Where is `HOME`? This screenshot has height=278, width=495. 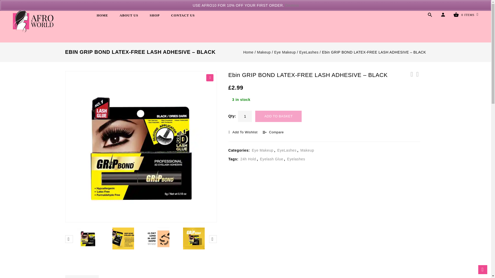
HOME is located at coordinates (102, 15).